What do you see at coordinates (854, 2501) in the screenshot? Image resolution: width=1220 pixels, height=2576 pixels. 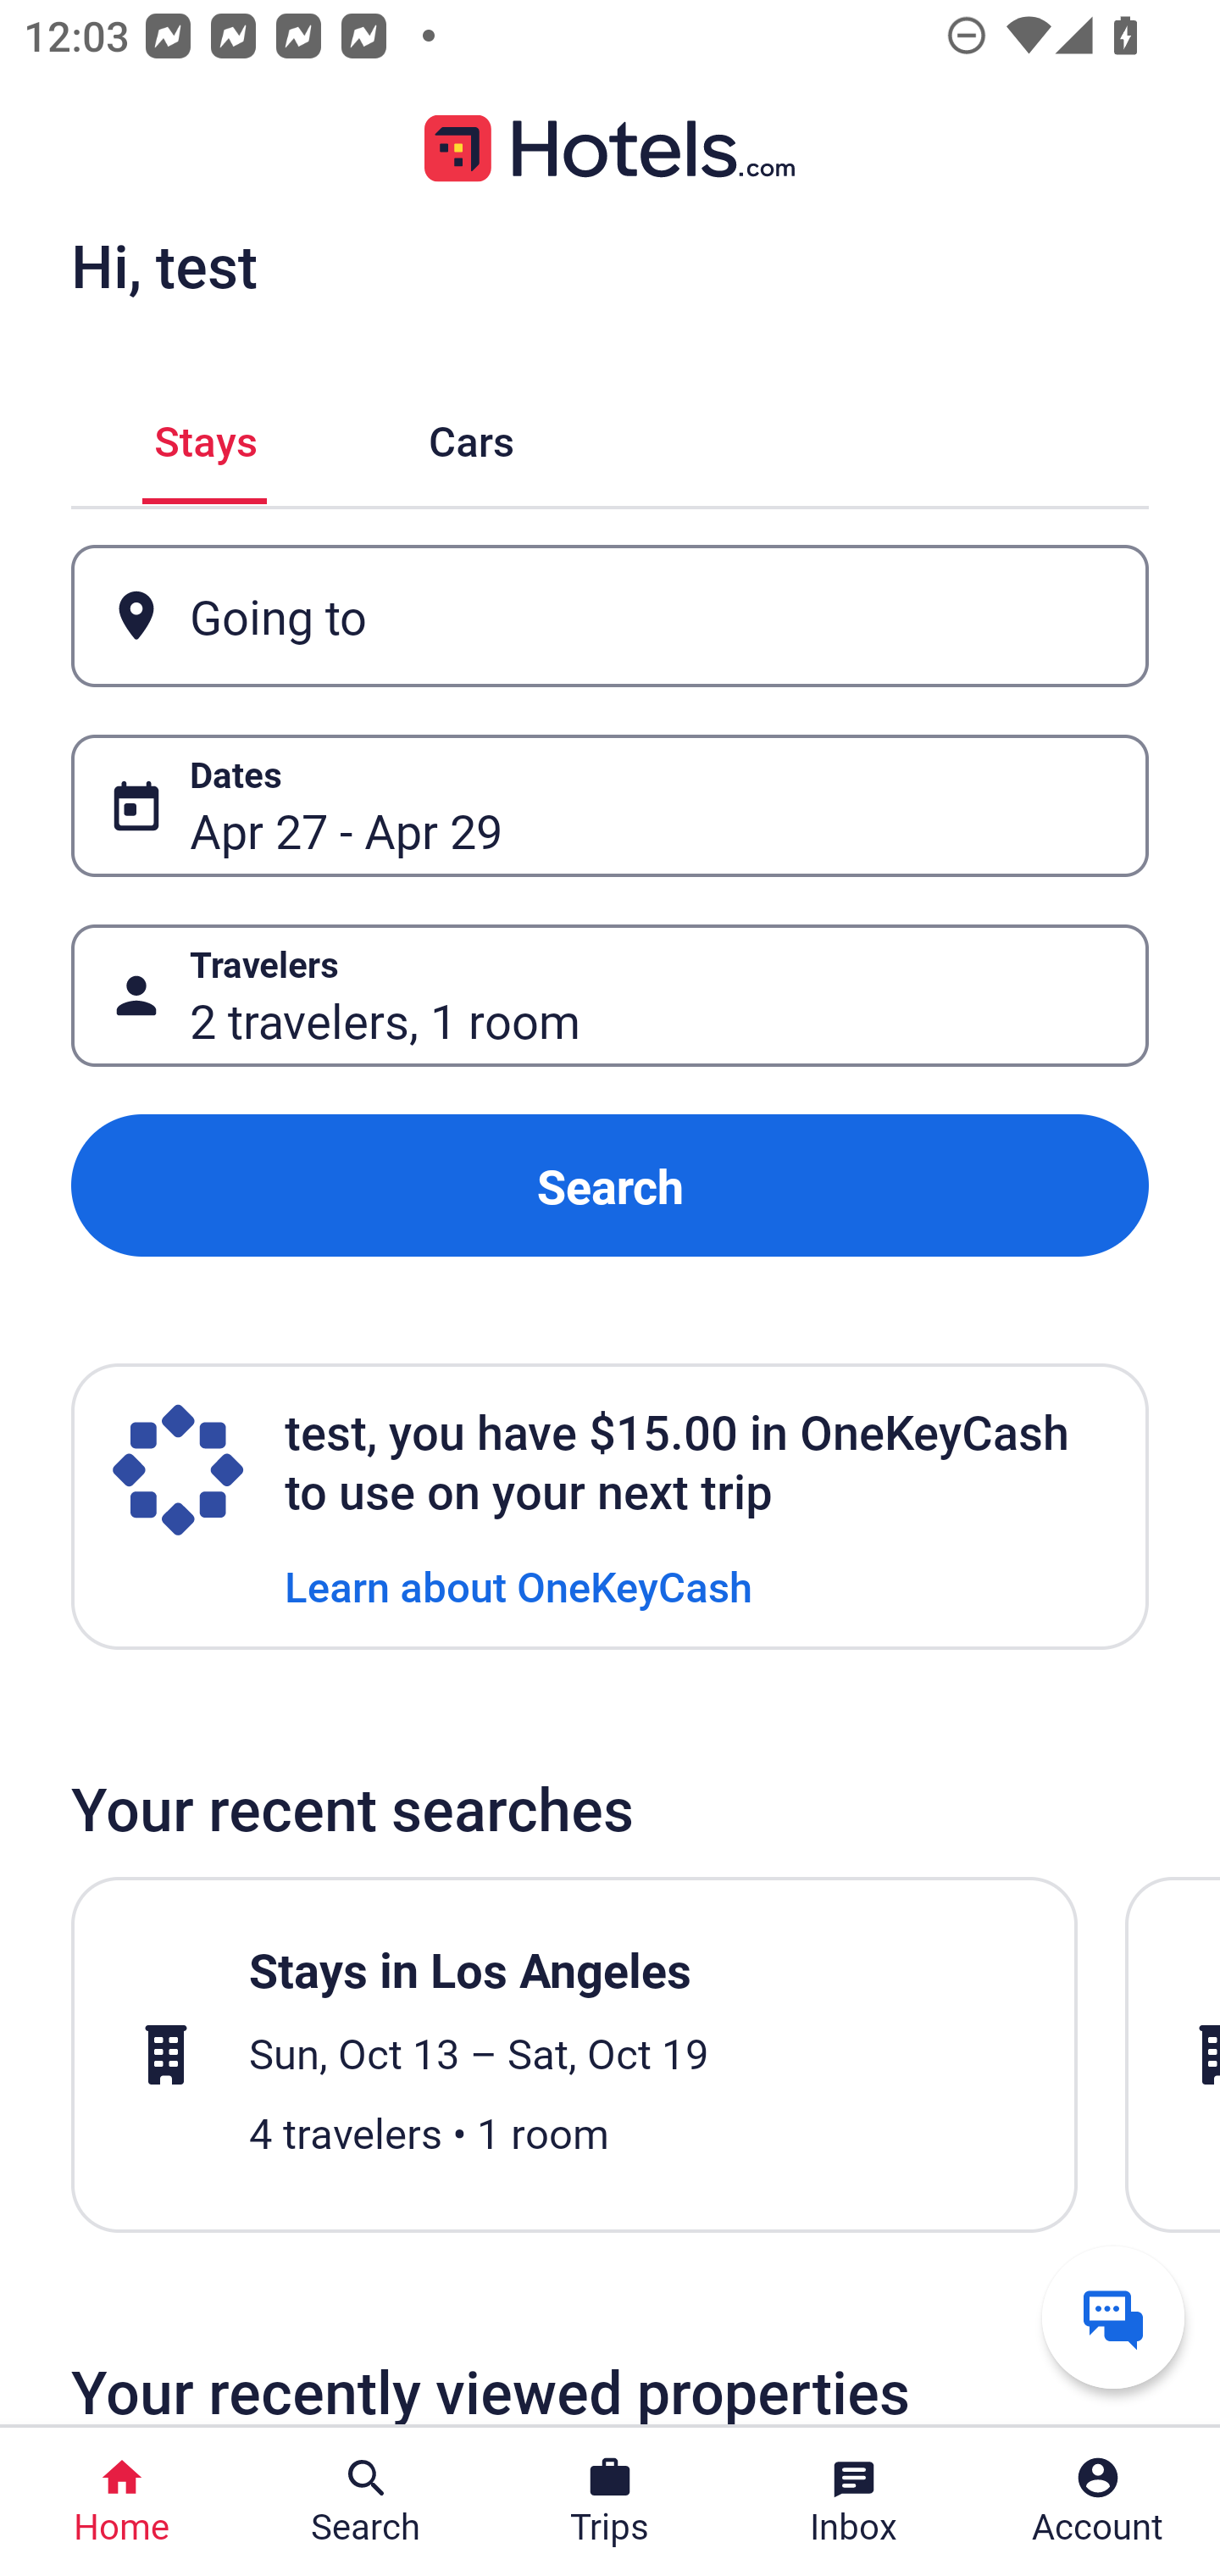 I see `Inbox Inbox Button` at bounding box center [854, 2501].